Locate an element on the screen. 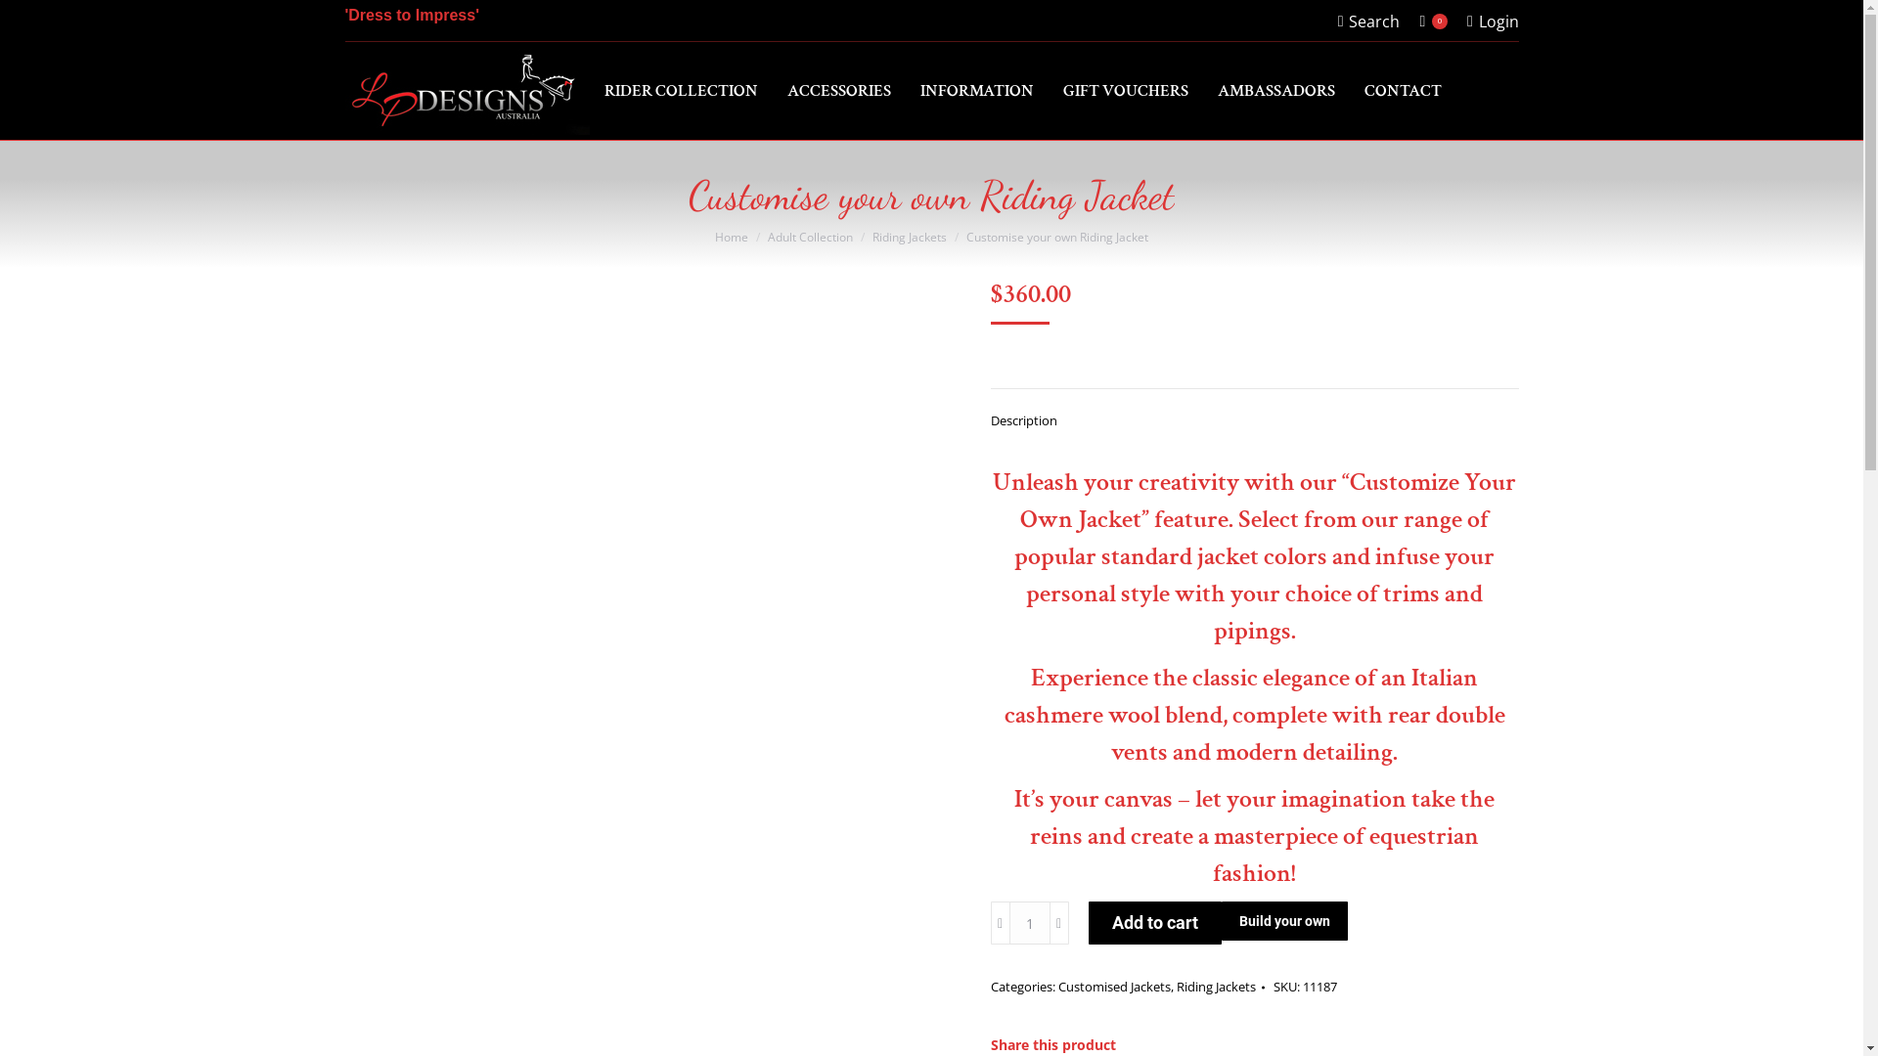 The image size is (1878, 1056). INFORMATION is located at coordinates (976, 90).